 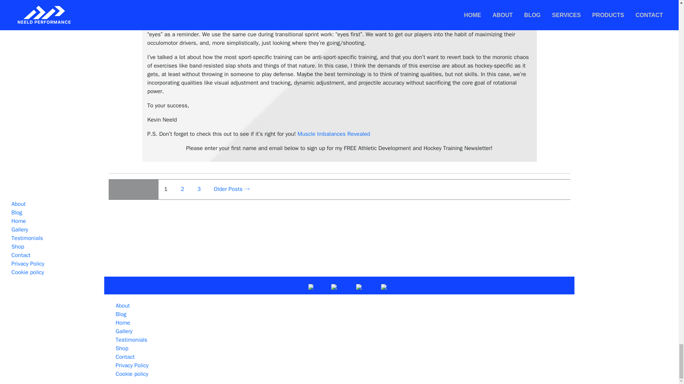 What do you see at coordinates (19, 204) in the screenshot?
I see `About` at bounding box center [19, 204].